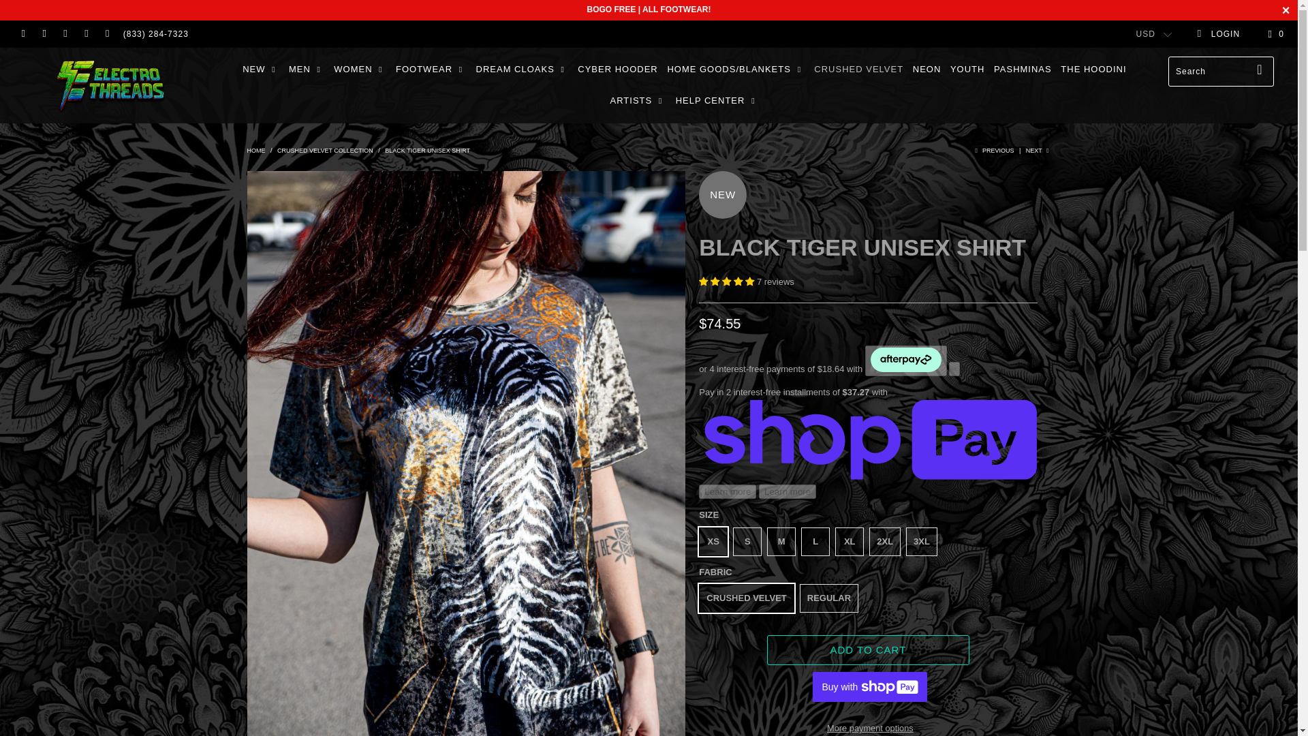 Image resolution: width=1308 pixels, height=736 pixels. Describe the element at coordinates (44, 34) in the screenshot. I see `Electro Threads on Facebook` at that location.